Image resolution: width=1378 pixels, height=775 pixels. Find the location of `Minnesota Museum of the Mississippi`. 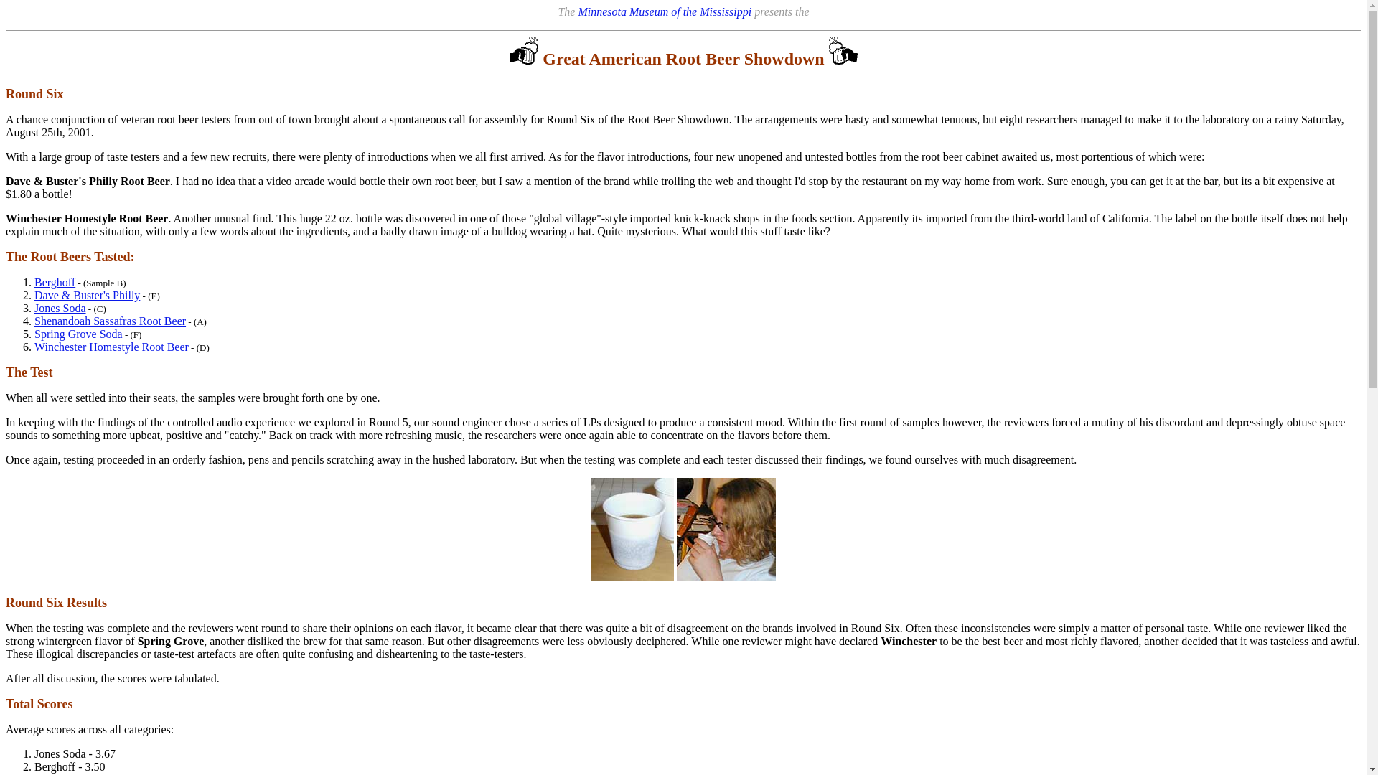

Minnesota Museum of the Mississippi is located at coordinates (664, 11).